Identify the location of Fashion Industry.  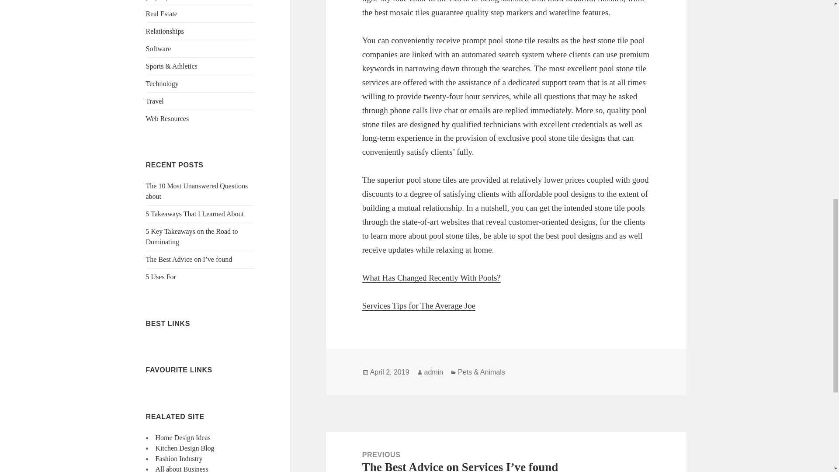
(179, 459).